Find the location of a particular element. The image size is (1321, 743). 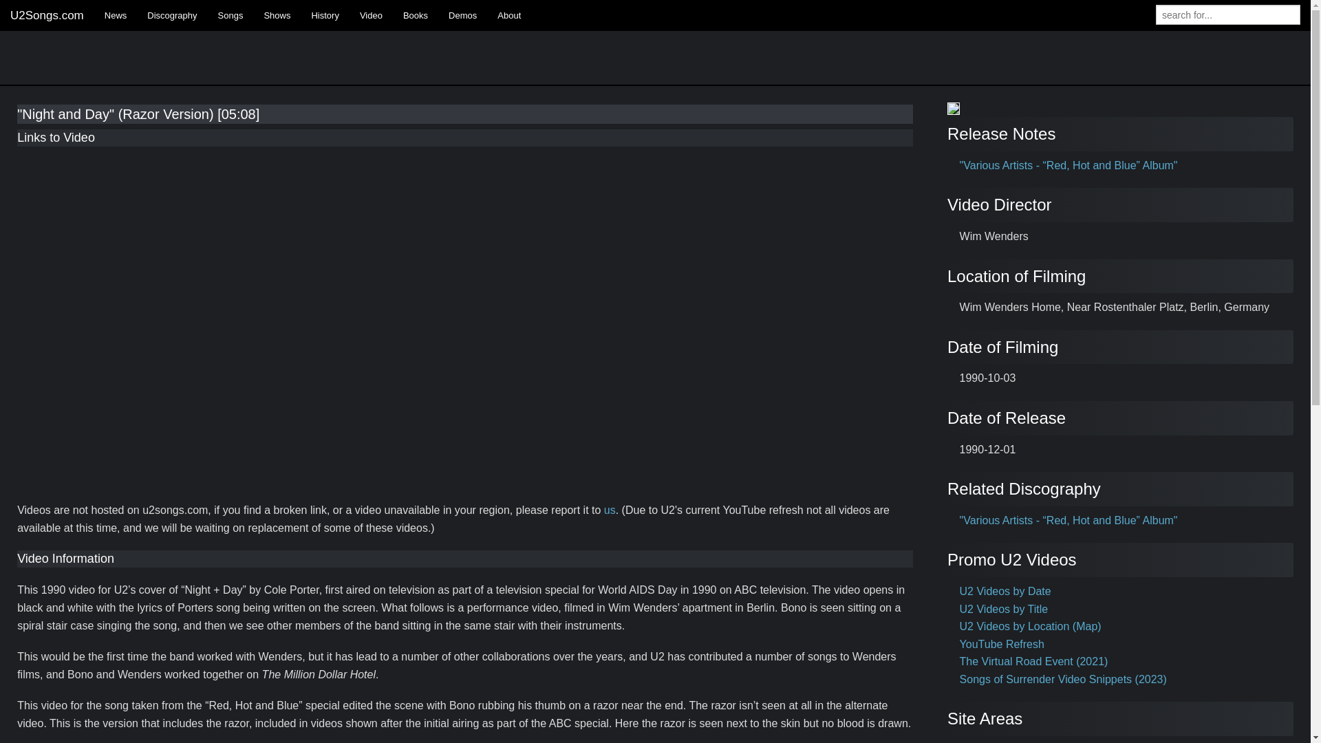

Books is located at coordinates (416, 15).